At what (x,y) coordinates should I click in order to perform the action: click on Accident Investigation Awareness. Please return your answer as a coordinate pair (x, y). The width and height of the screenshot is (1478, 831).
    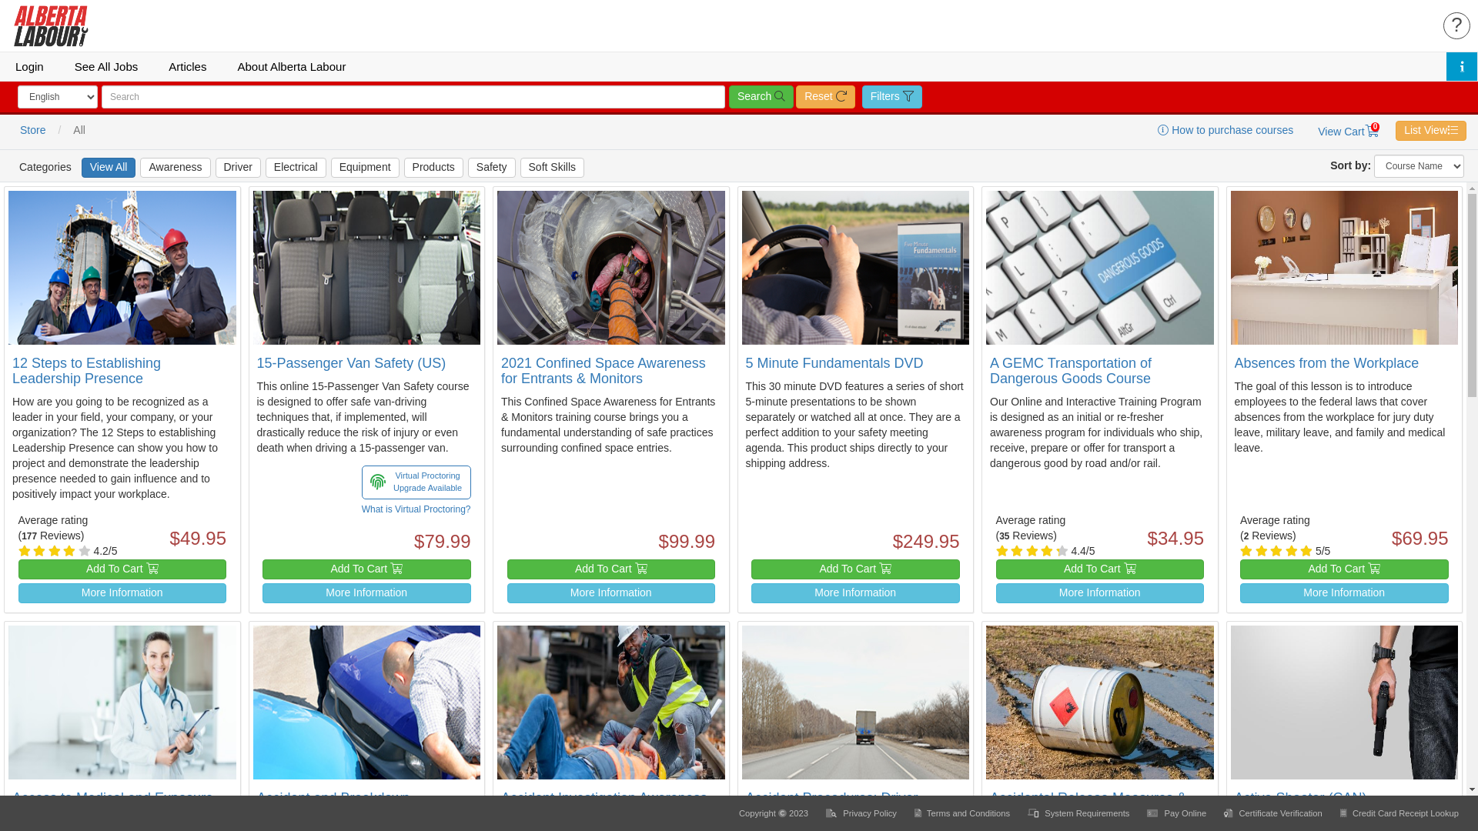
    Looking at the image, I should click on (604, 798).